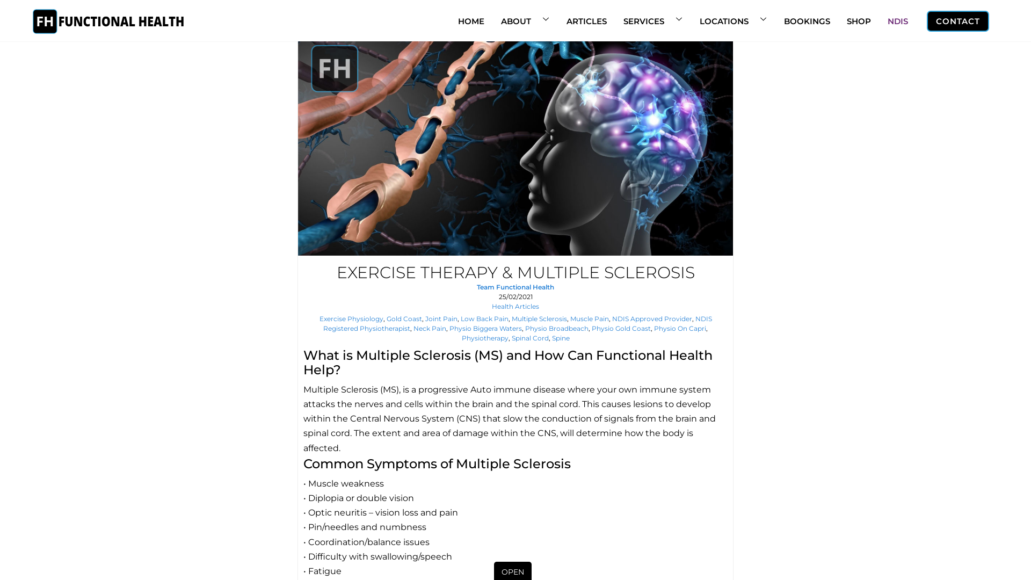 Image resolution: width=1031 pixels, height=580 pixels. Describe the element at coordinates (859, 18) in the screenshot. I see `SHOP` at that location.